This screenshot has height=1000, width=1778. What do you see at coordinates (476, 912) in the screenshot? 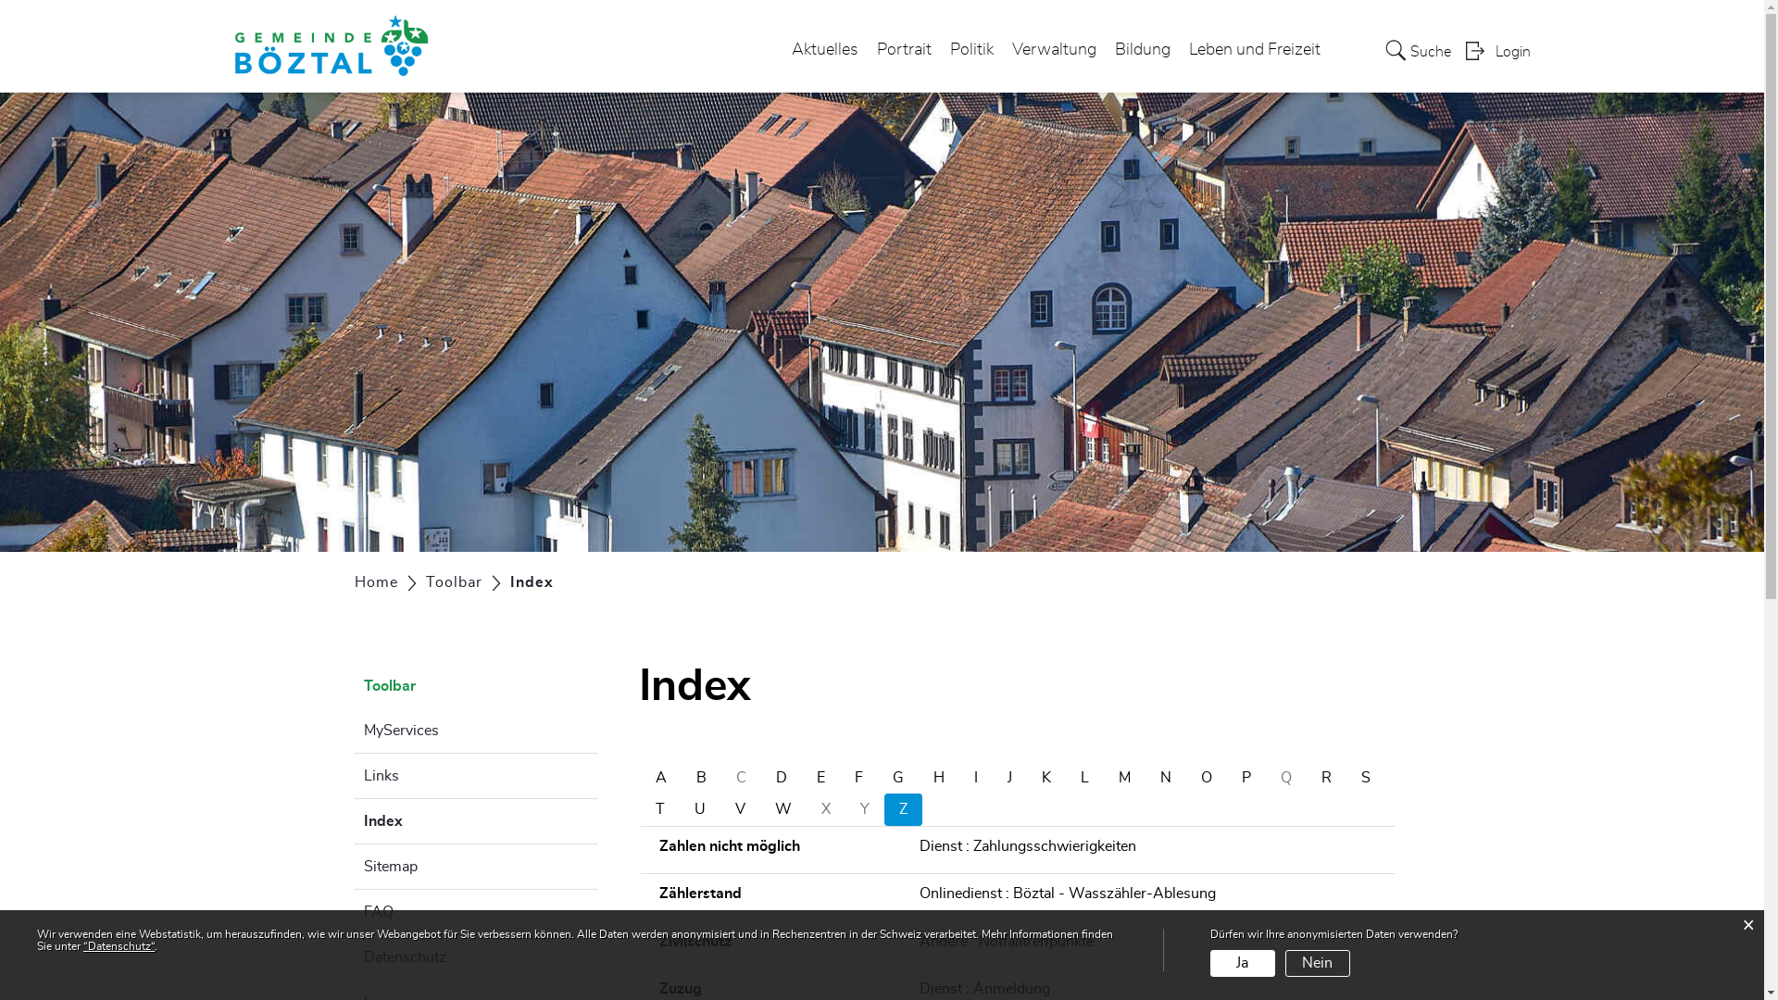
I see `FAQ` at bounding box center [476, 912].